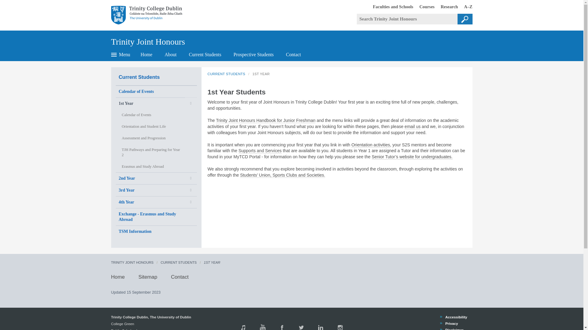 Image resolution: width=588 pixels, height=330 pixels. What do you see at coordinates (390, 6) in the screenshot?
I see `Menu` at bounding box center [390, 6].